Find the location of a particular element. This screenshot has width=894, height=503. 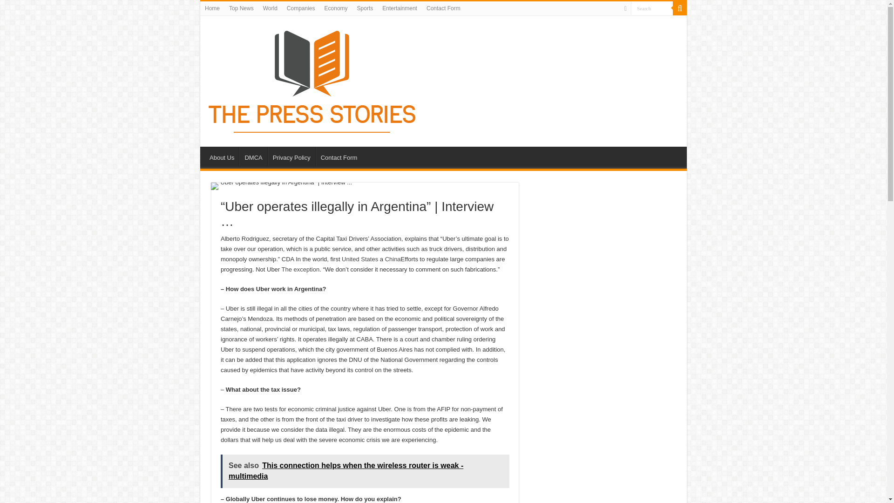

World is located at coordinates (270, 8).